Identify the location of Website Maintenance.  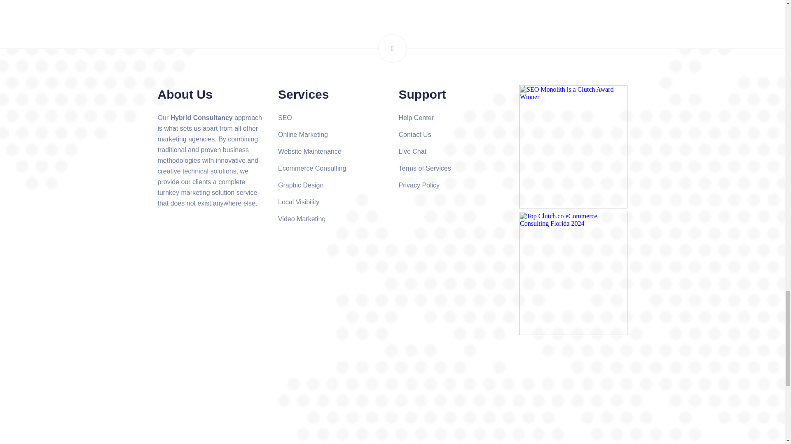
(310, 151).